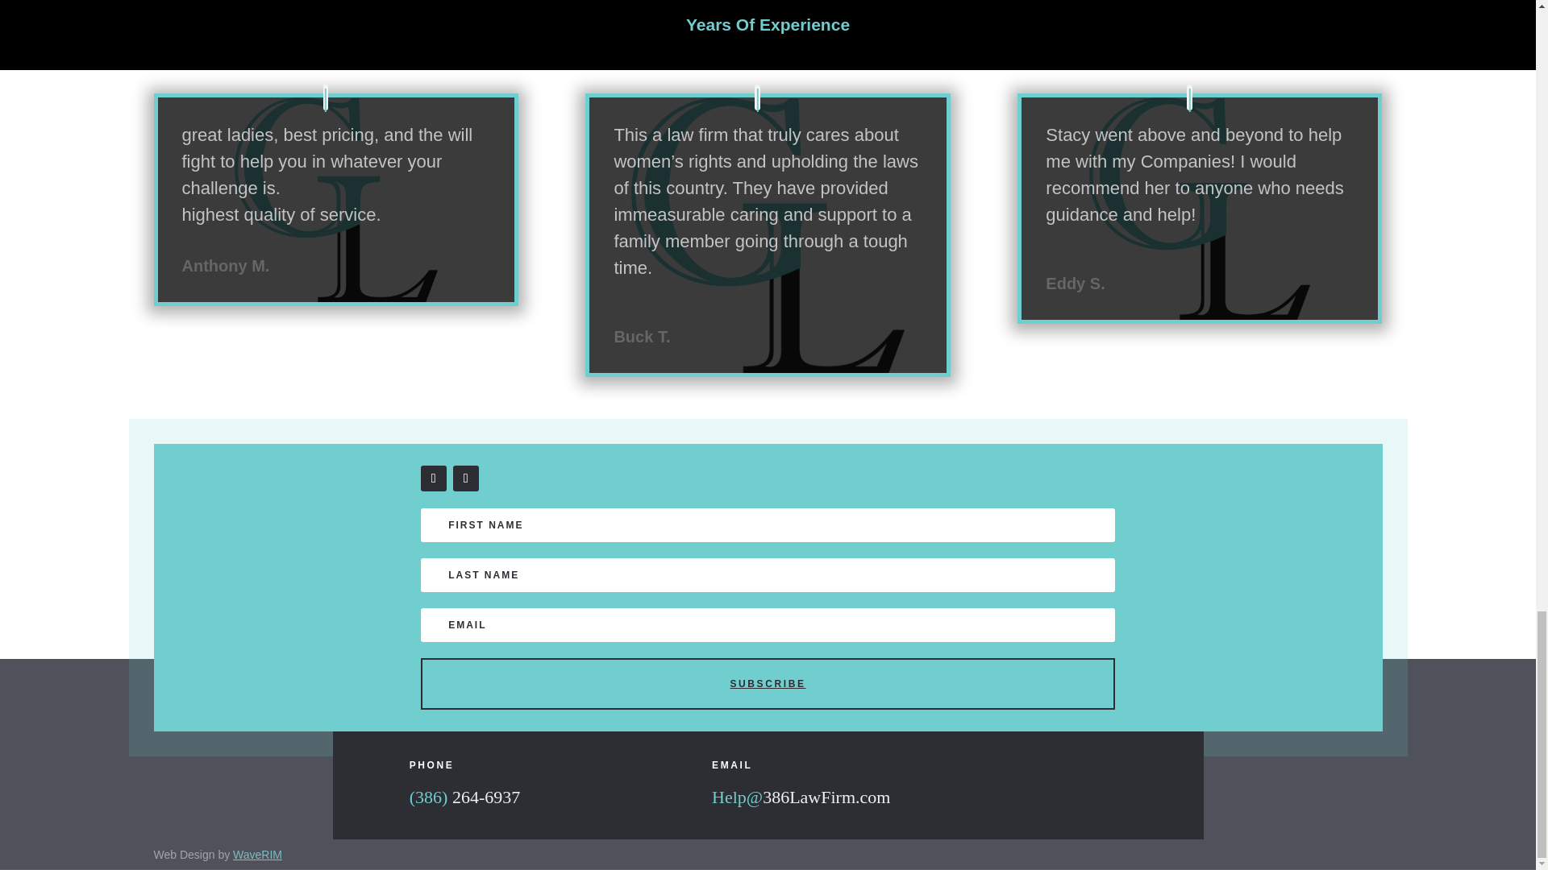  What do you see at coordinates (768, 683) in the screenshot?
I see `SUBSCRIBE` at bounding box center [768, 683].